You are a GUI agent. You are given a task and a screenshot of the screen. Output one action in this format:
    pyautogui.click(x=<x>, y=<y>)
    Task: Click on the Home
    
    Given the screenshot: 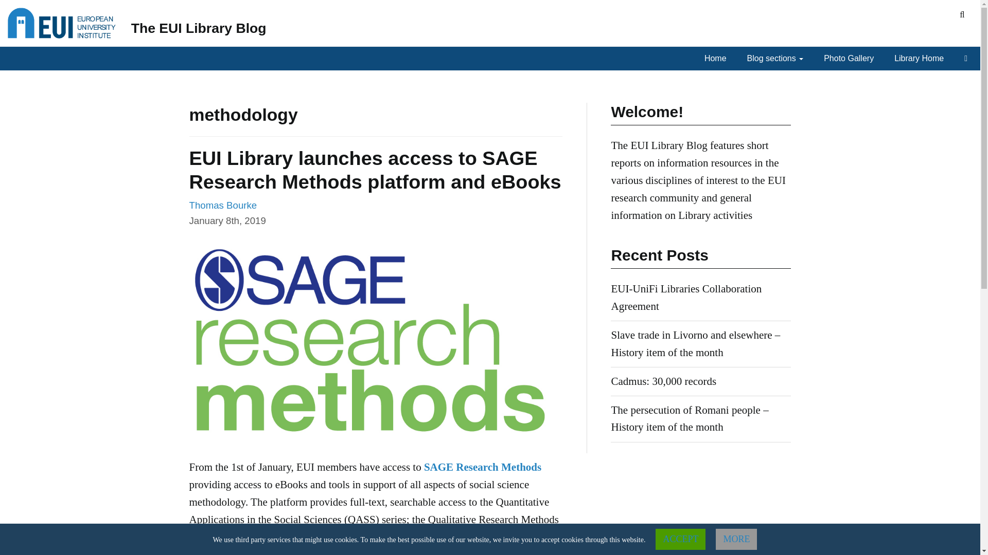 What is the action you would take?
    pyautogui.click(x=718, y=58)
    